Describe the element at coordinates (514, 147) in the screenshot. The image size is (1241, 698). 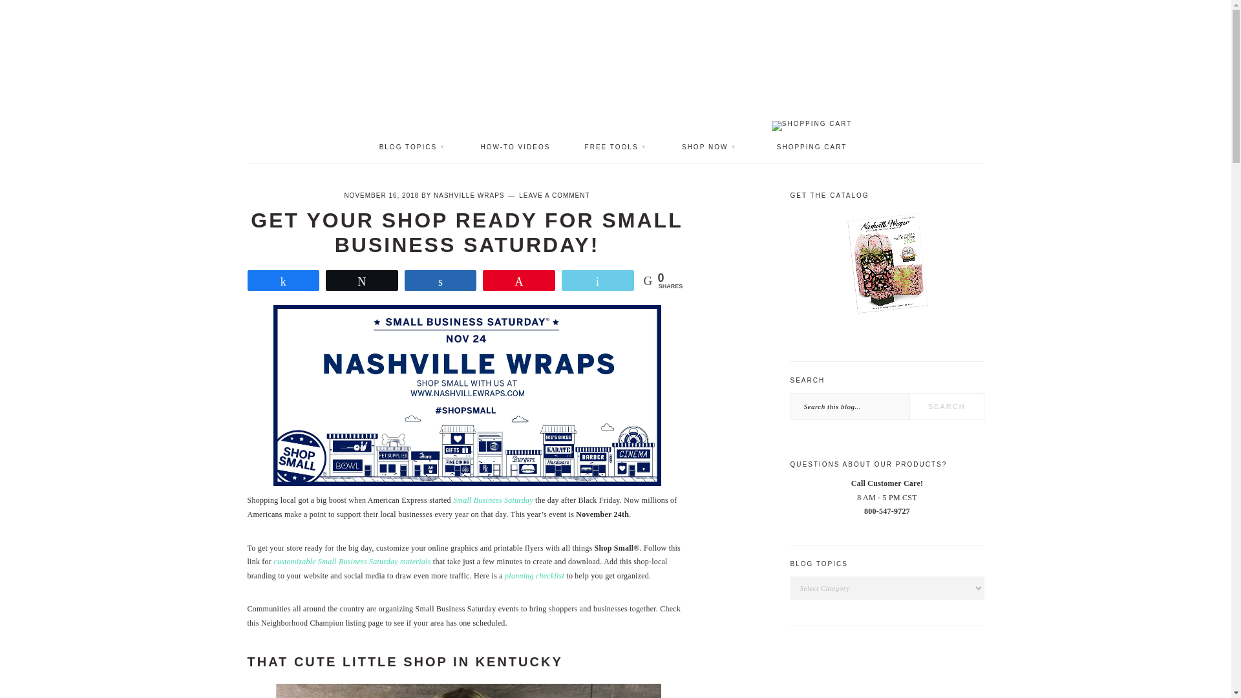
I see `HOW-TO VIDEOS` at that location.